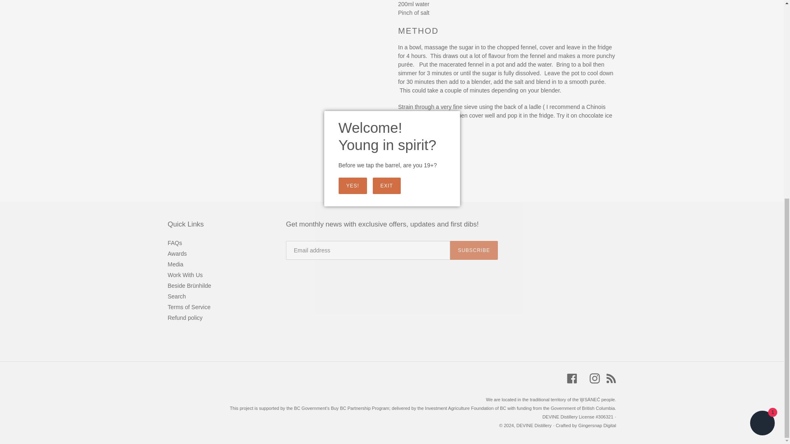 The width and height of the screenshot is (790, 444). I want to click on Awards, so click(177, 254).